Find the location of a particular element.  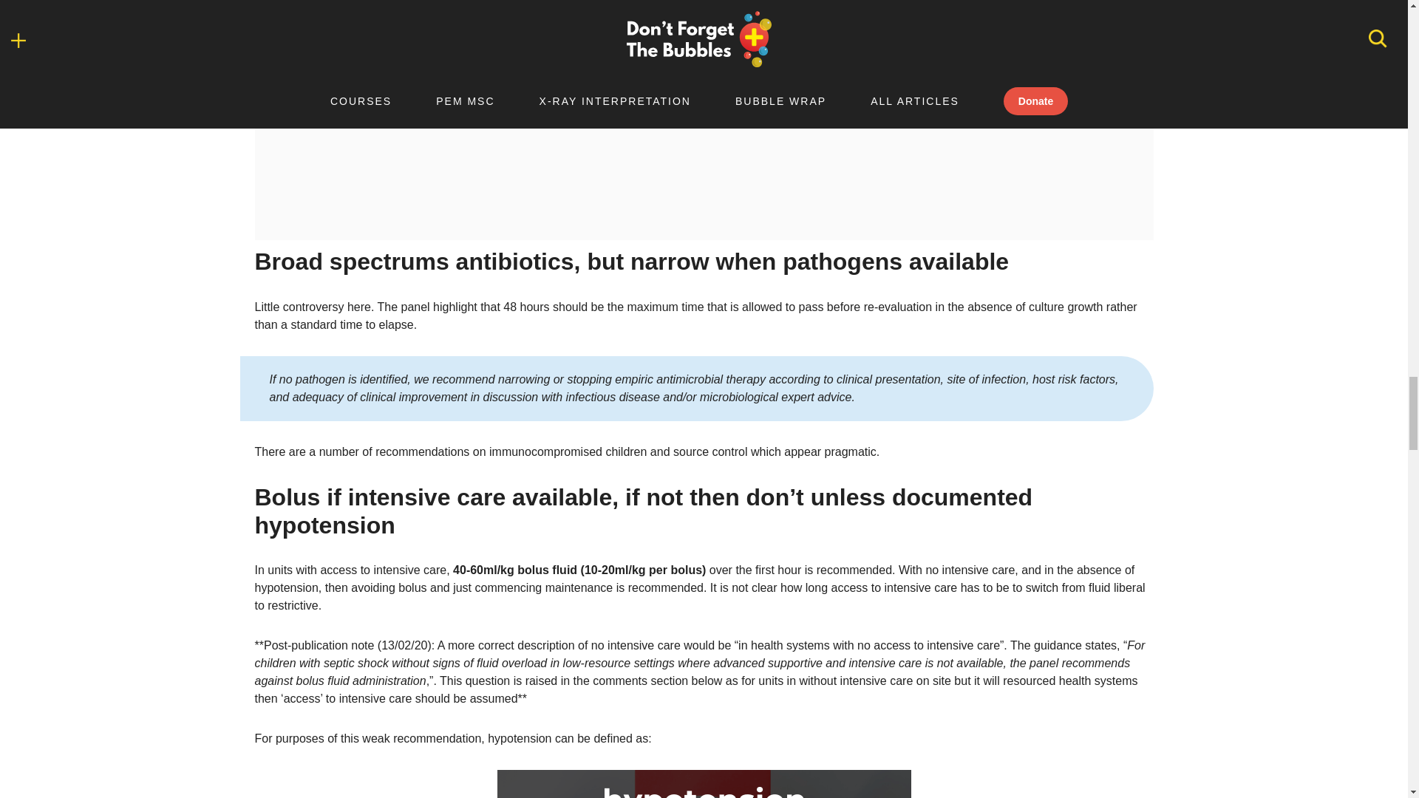

hypotension is located at coordinates (704, 784).